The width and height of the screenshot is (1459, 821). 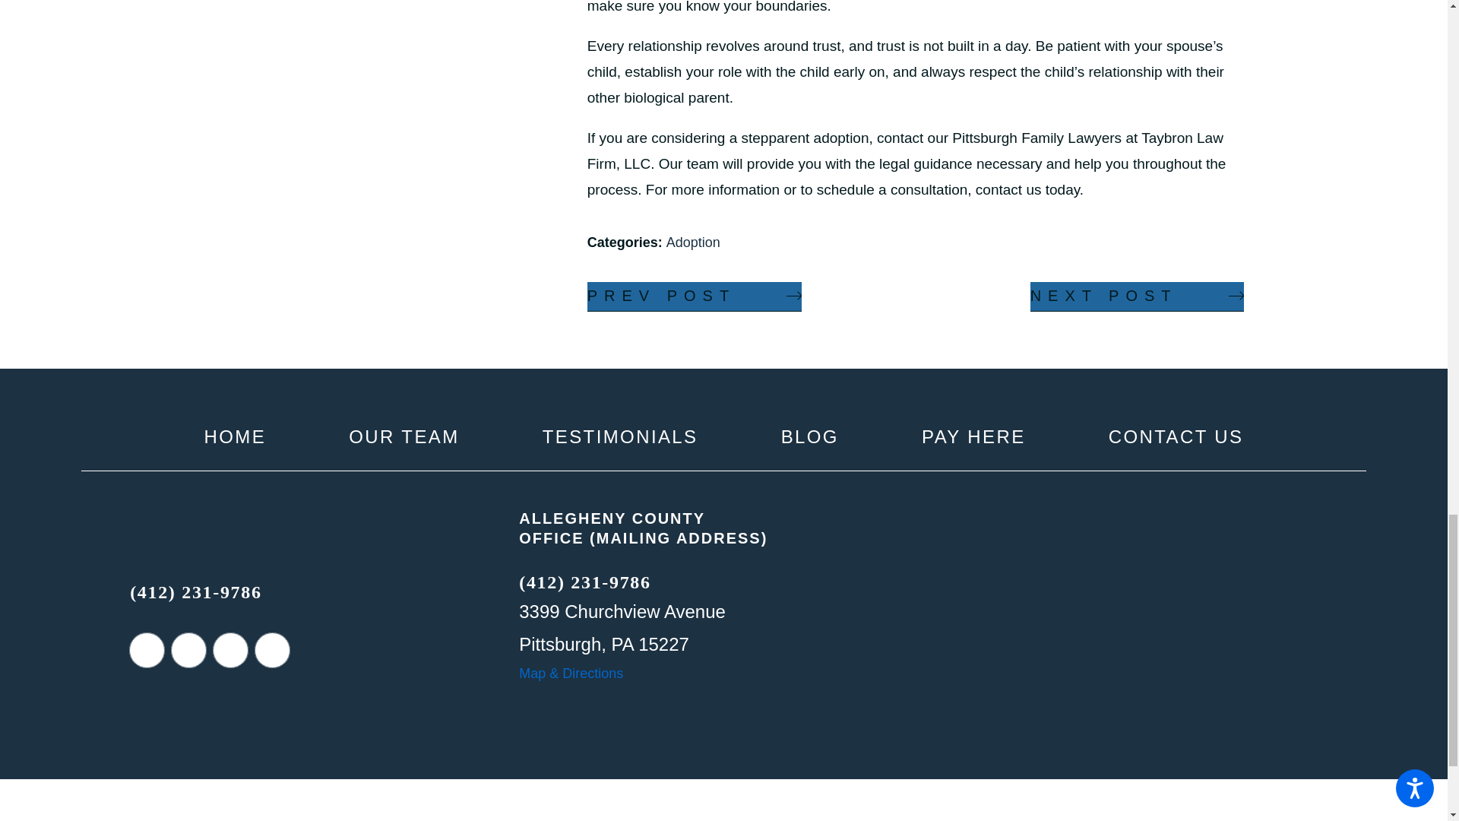 I want to click on Facebook, so click(x=147, y=650).